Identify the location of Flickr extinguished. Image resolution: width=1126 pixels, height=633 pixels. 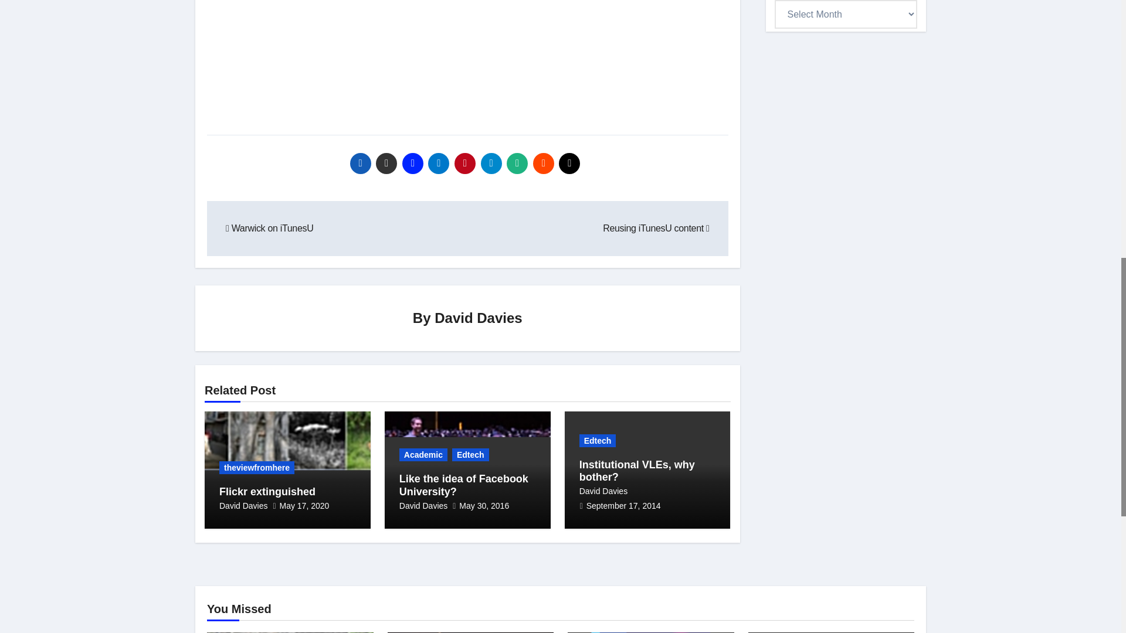
(267, 491).